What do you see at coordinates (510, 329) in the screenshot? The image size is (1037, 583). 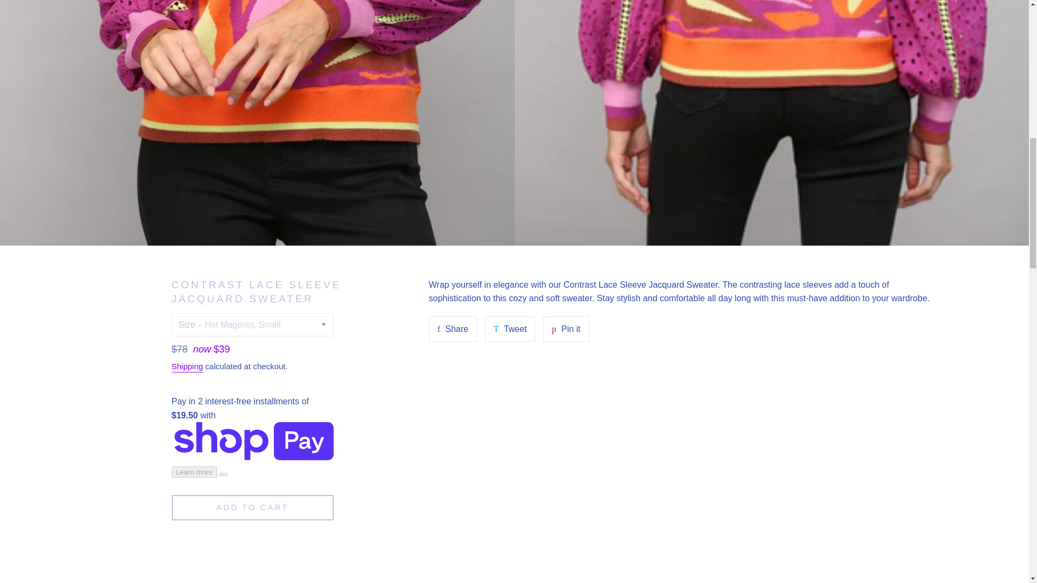 I see `Tweet on Twitter` at bounding box center [510, 329].